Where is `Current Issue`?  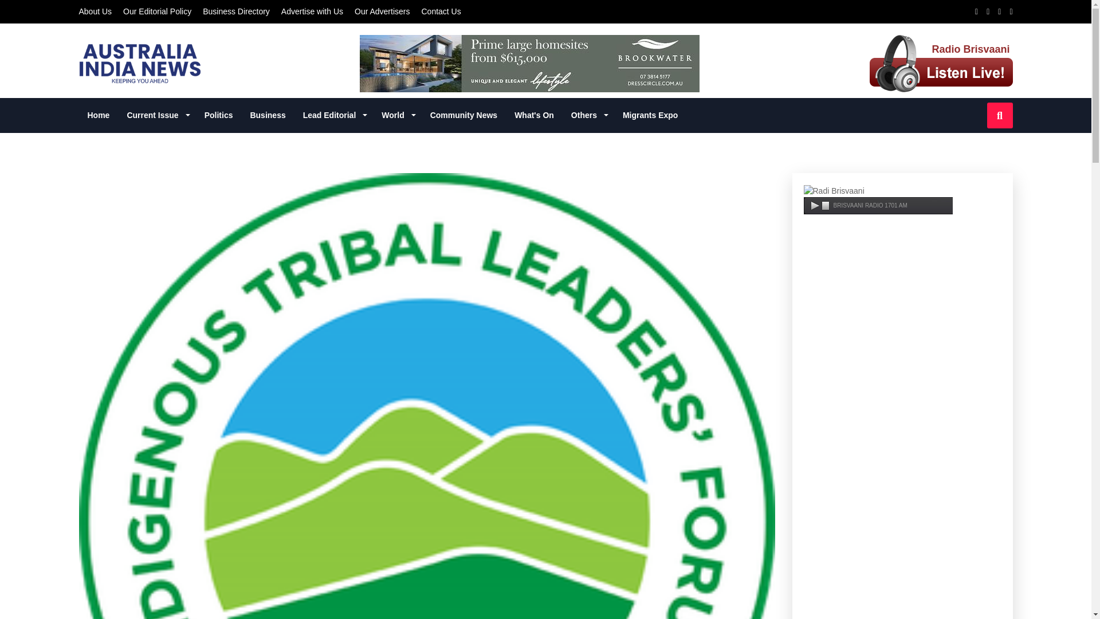 Current Issue is located at coordinates (156, 115).